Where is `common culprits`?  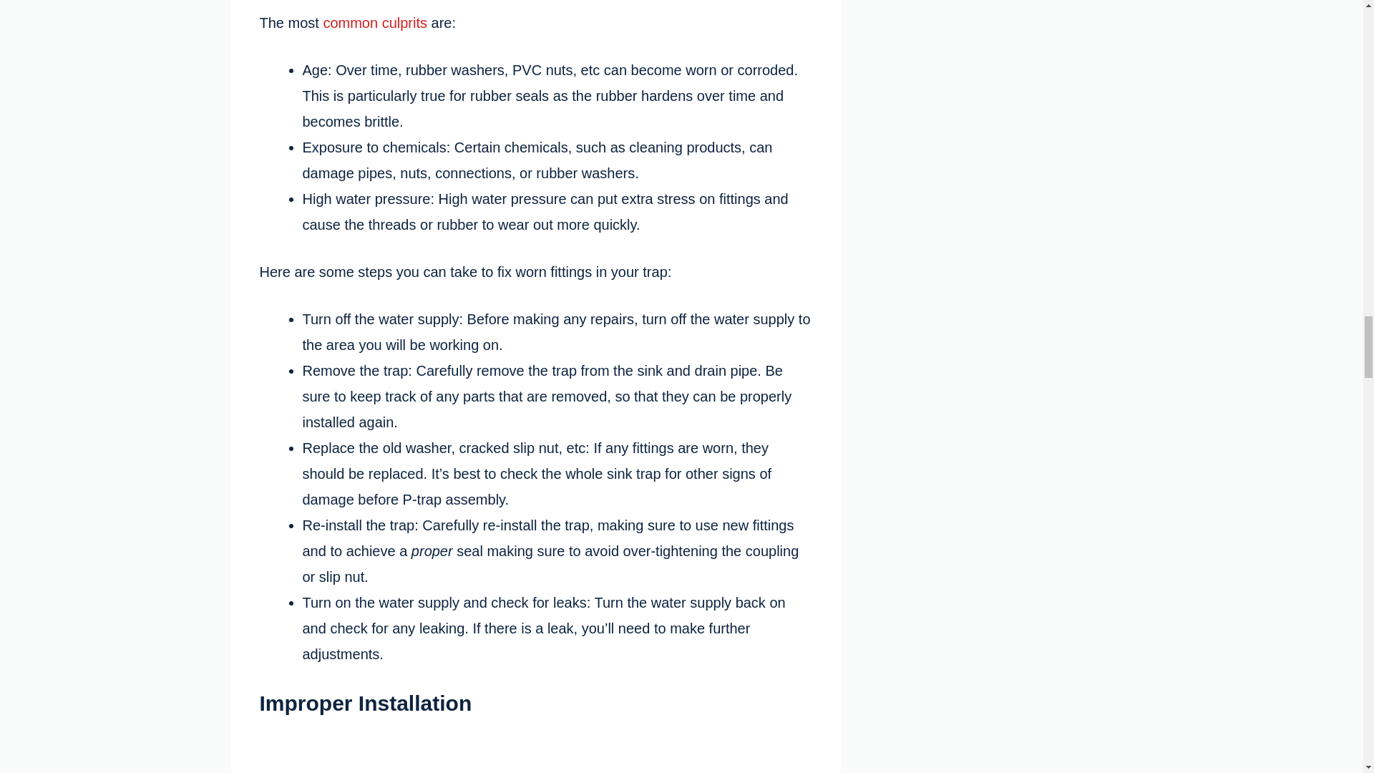 common culprits is located at coordinates (375, 23).